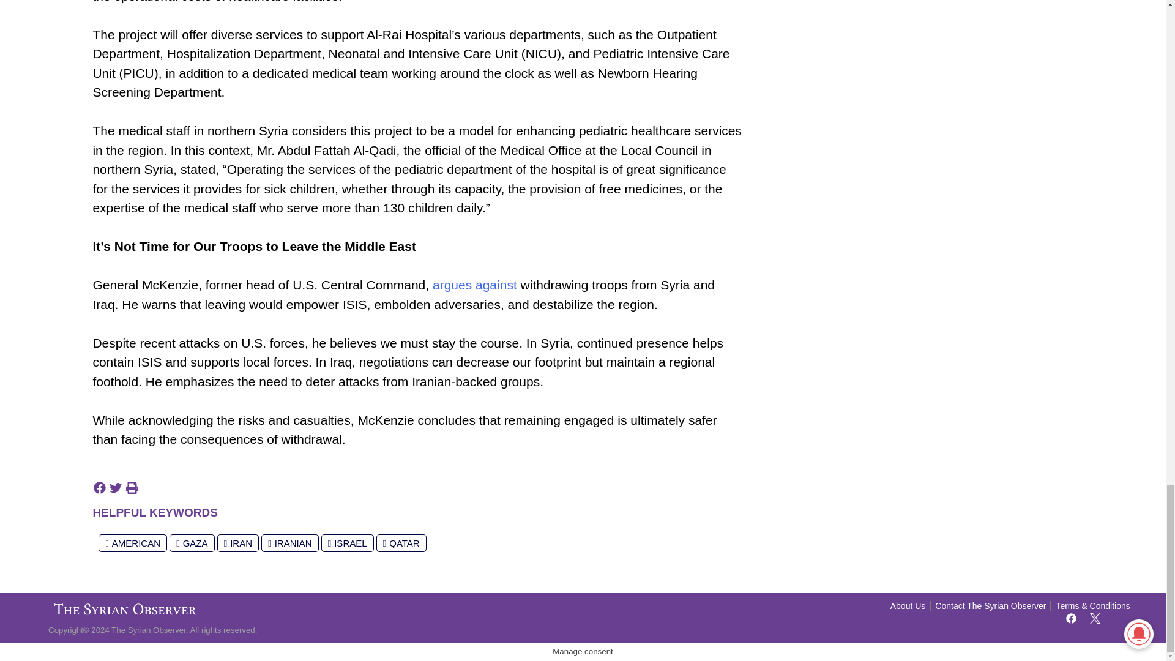  Describe the element at coordinates (237, 542) in the screenshot. I see `IRAN` at that location.